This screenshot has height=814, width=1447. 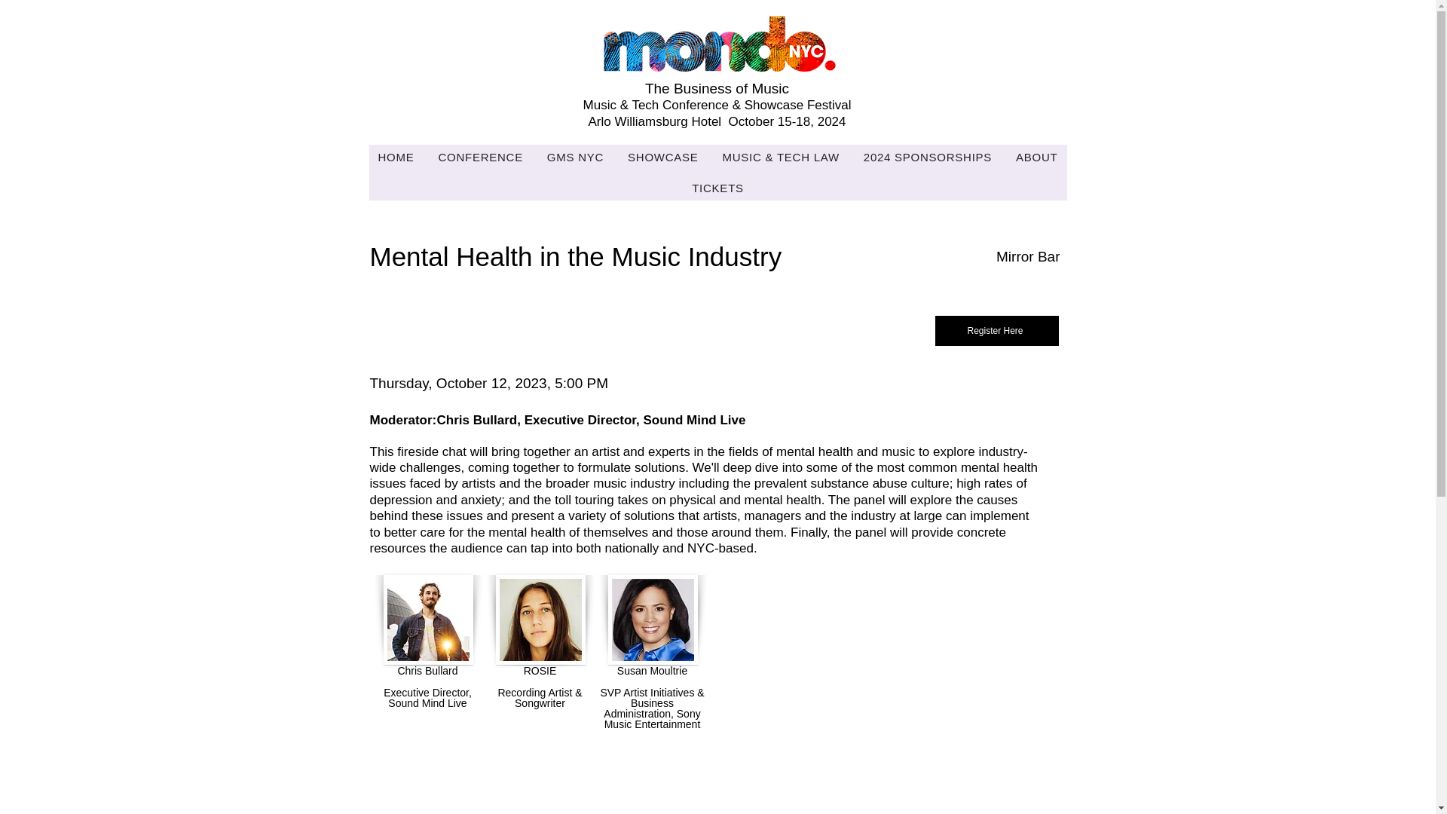 I want to click on TICKETS, so click(x=717, y=188).